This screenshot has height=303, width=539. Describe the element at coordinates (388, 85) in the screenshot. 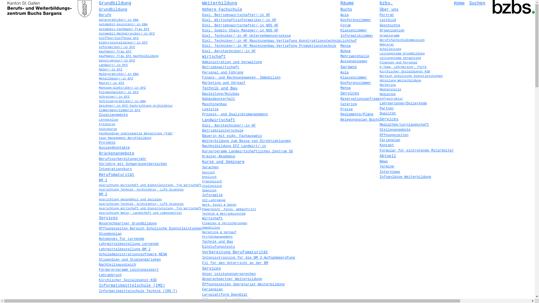

I see `Marketing` at that location.